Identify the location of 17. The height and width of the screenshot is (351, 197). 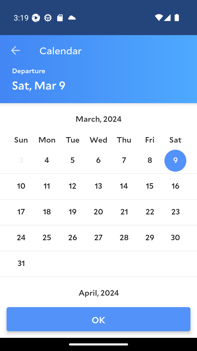
(21, 212).